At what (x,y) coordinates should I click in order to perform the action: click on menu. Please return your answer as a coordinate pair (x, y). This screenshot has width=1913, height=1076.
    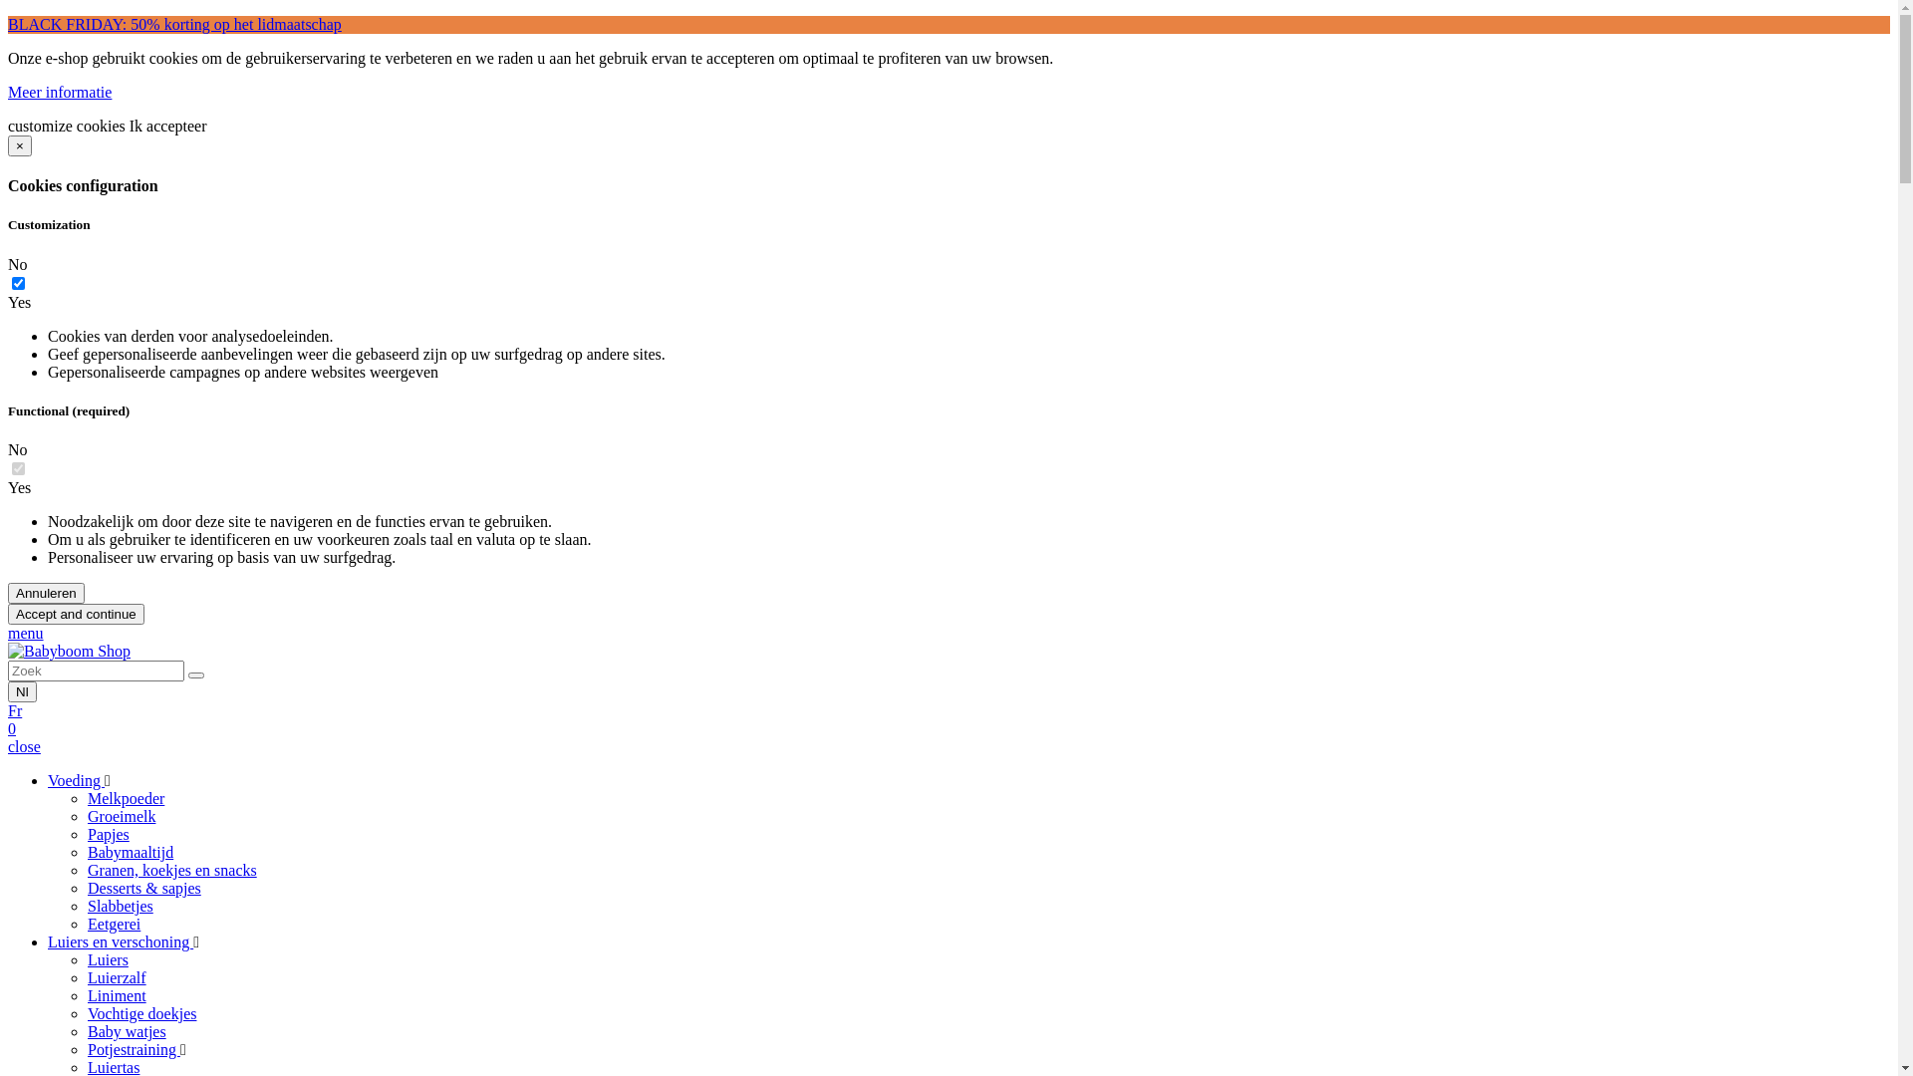
    Looking at the image, I should click on (26, 634).